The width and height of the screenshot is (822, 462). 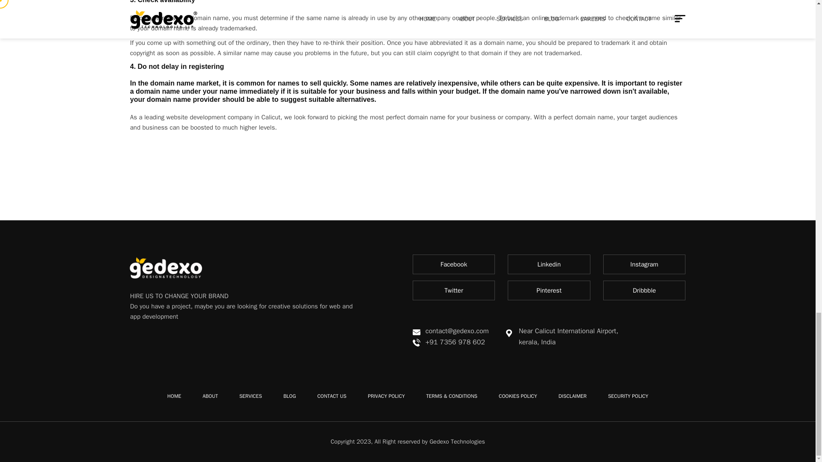 What do you see at coordinates (210, 396) in the screenshot?
I see `ABOUT` at bounding box center [210, 396].